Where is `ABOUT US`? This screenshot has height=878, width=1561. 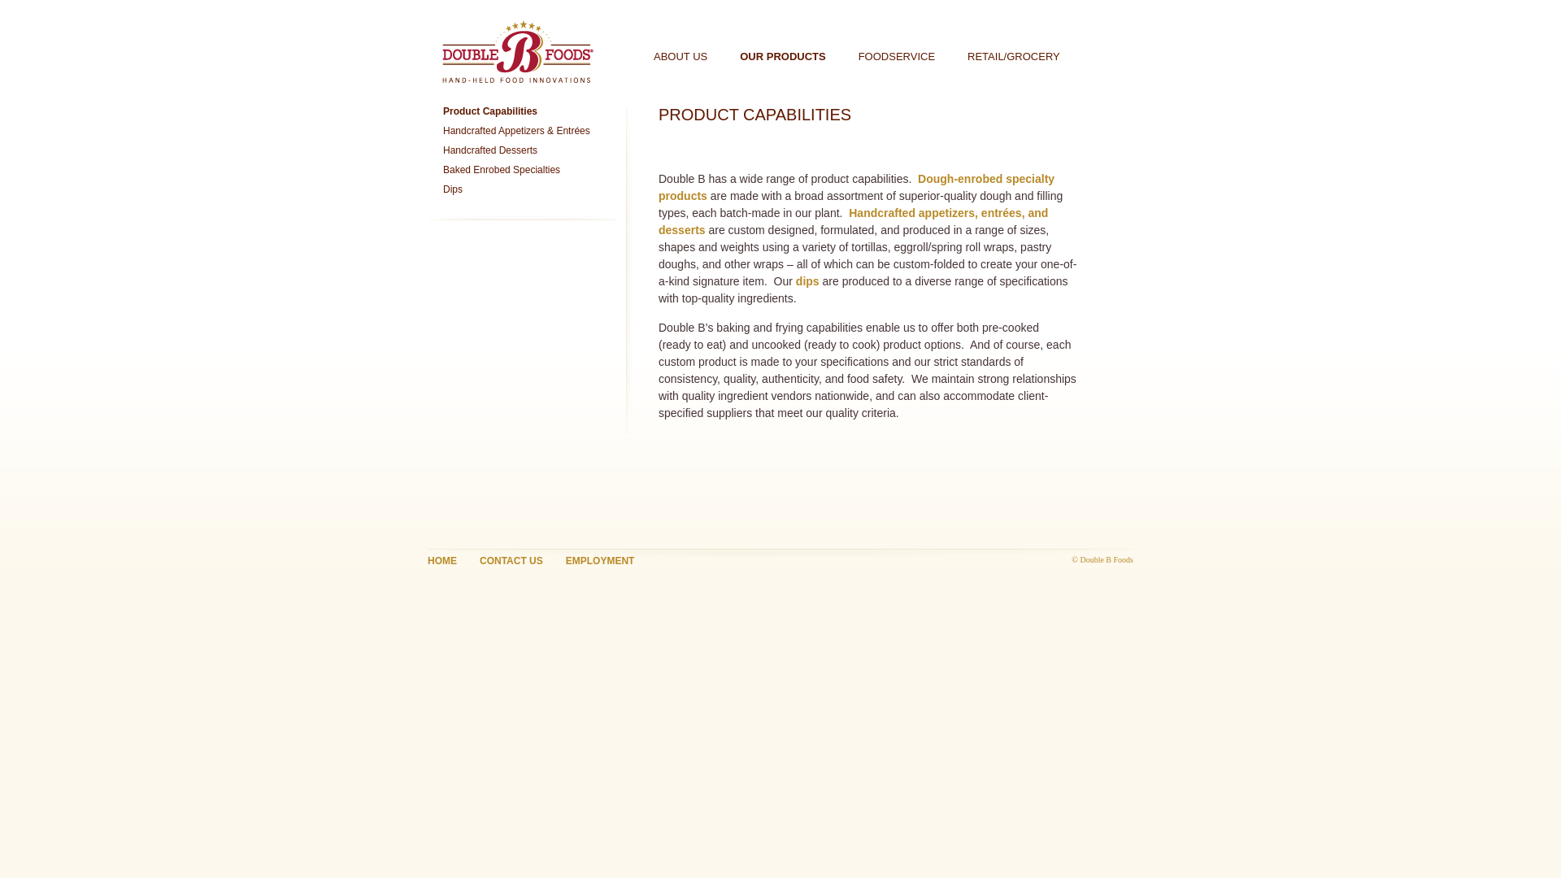 ABOUT US is located at coordinates (680, 56).